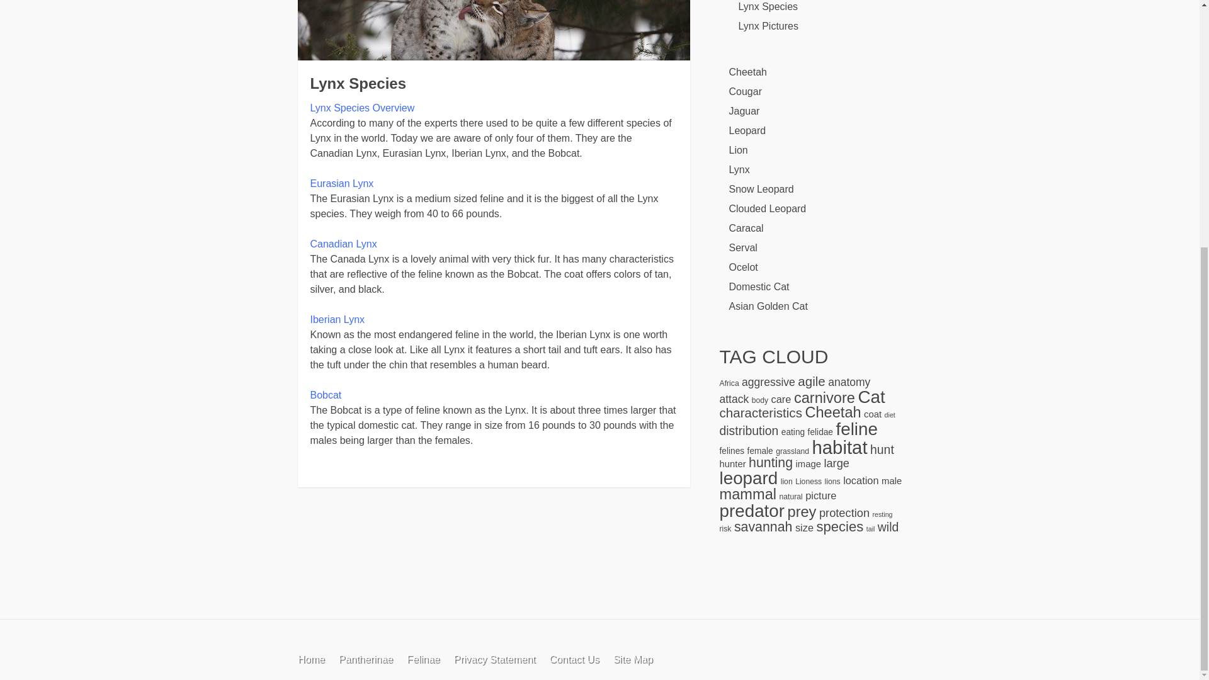 Image resolution: width=1209 pixels, height=680 pixels. I want to click on Canadian Lynx, so click(343, 244).